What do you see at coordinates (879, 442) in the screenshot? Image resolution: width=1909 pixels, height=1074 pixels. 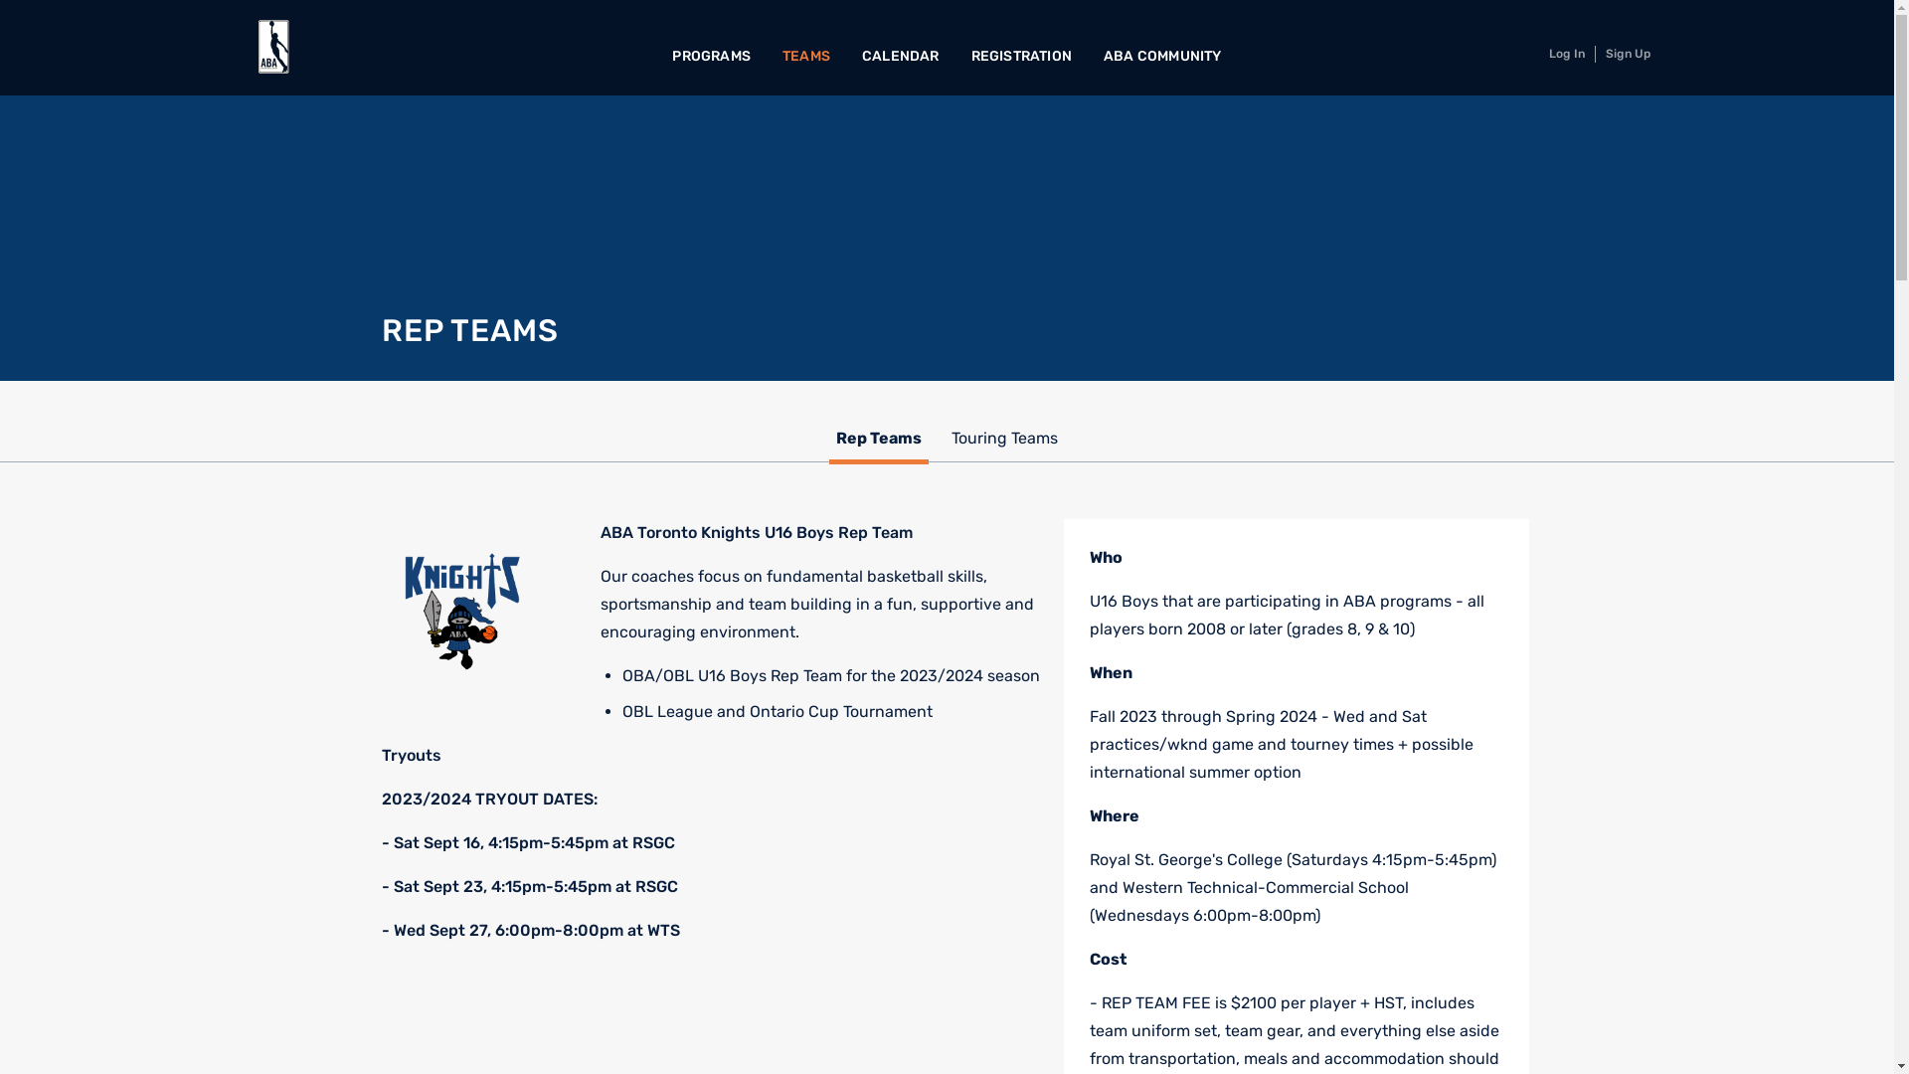 I see `Rep Teams` at bounding box center [879, 442].